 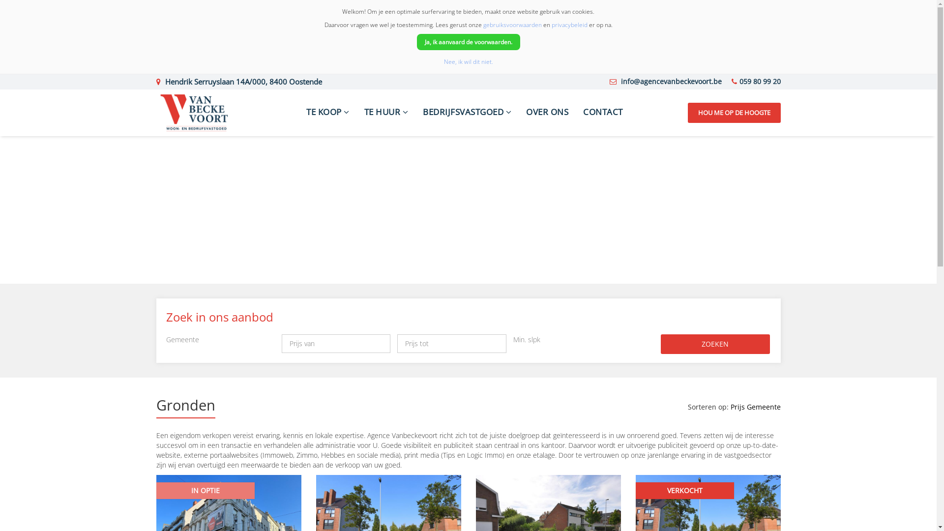 What do you see at coordinates (569, 25) in the screenshot?
I see `privacybeleid` at bounding box center [569, 25].